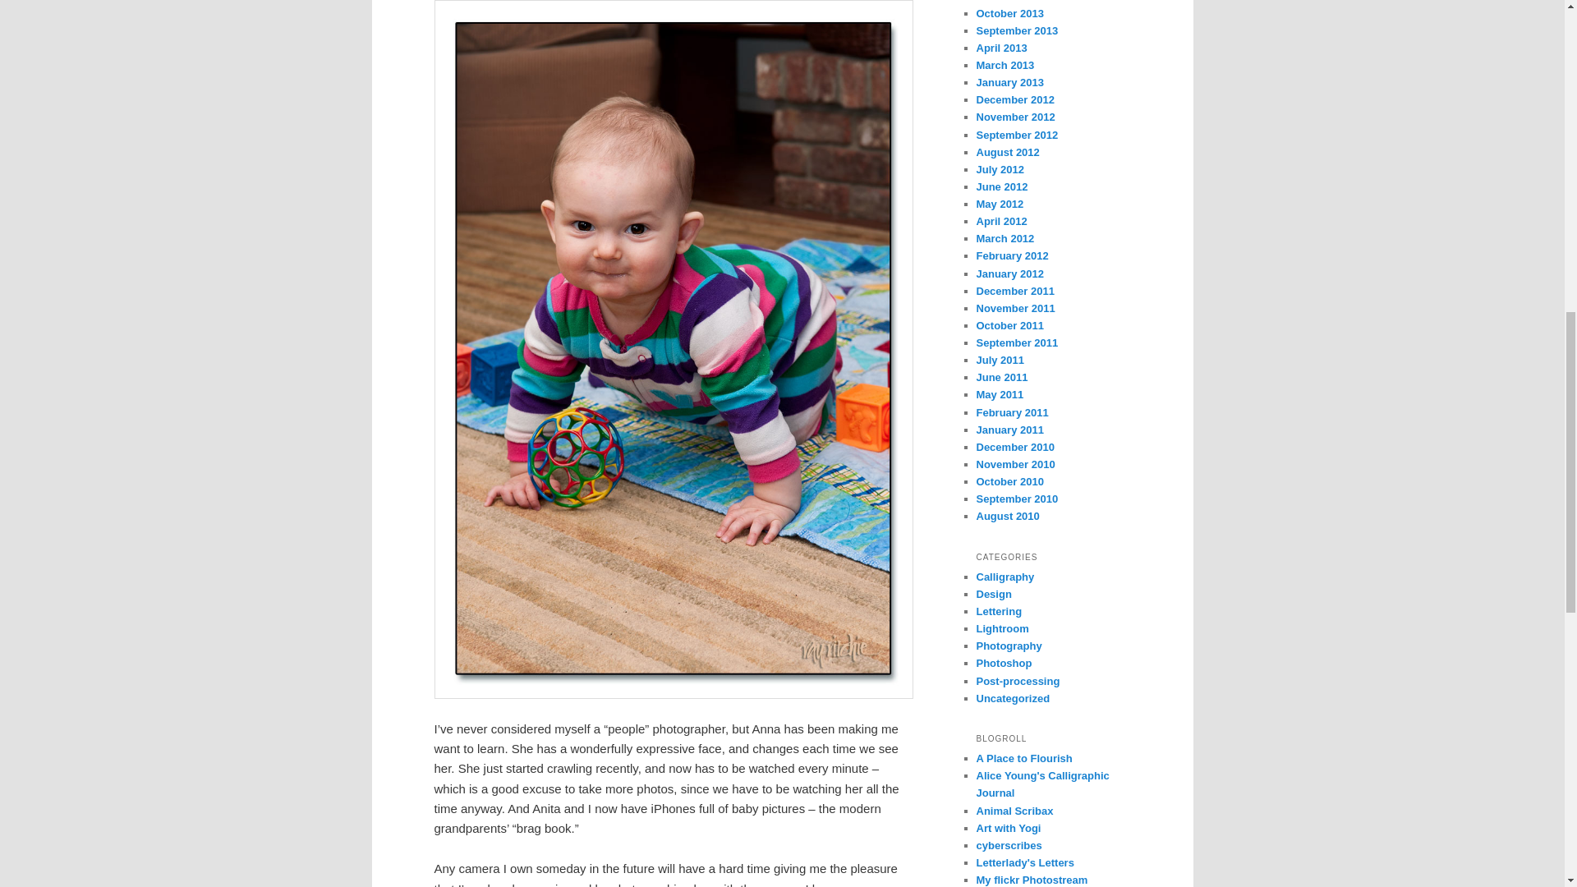  I want to click on August 2012, so click(1007, 153).